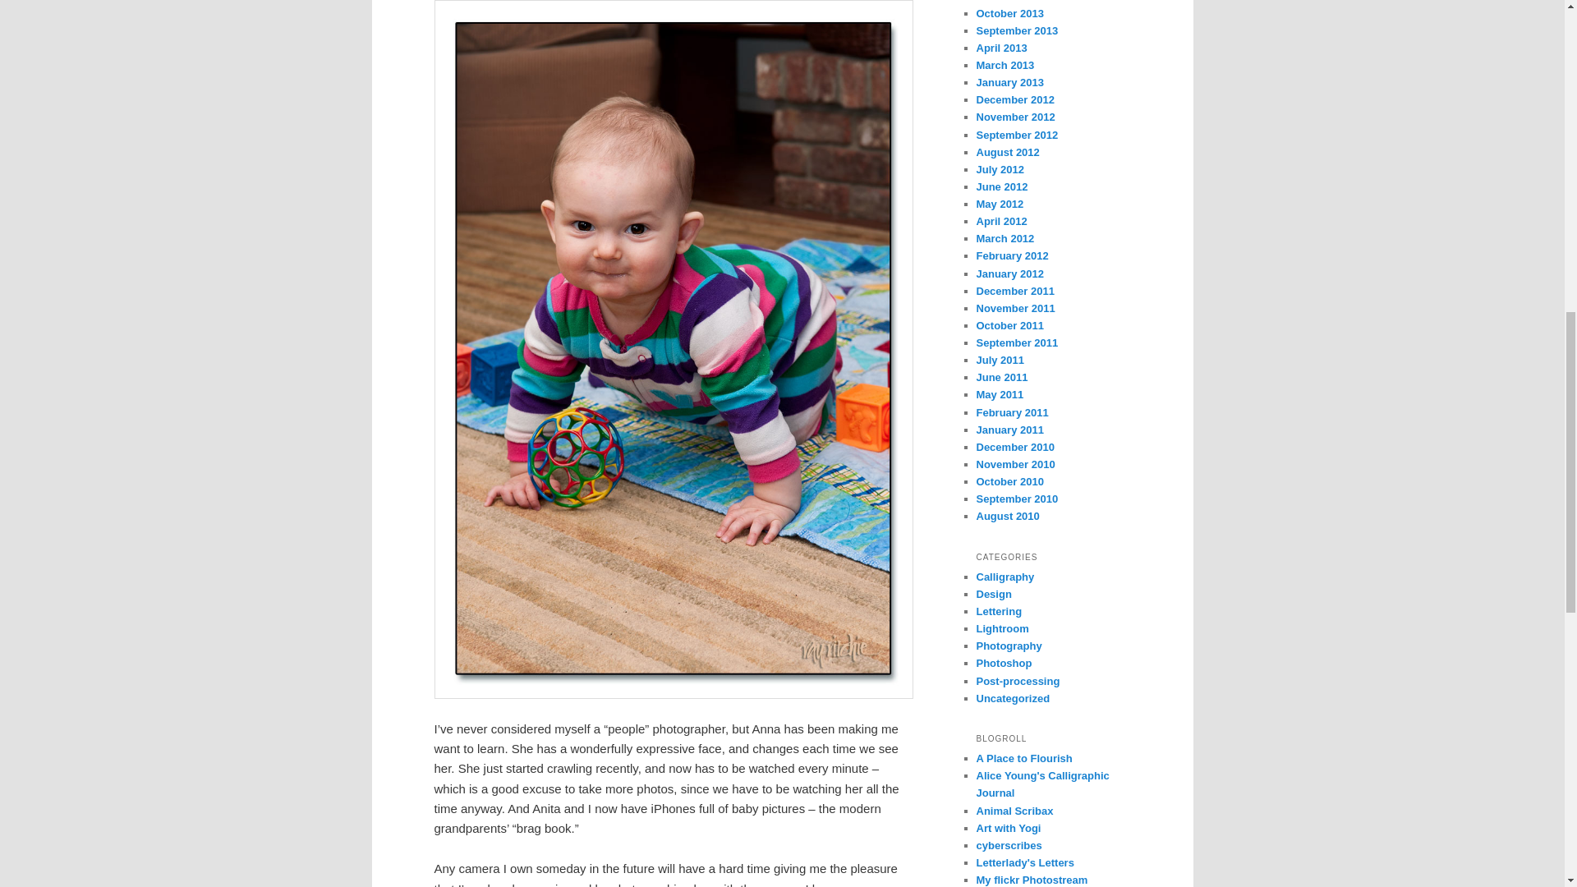  I want to click on August 2012, so click(1007, 153).